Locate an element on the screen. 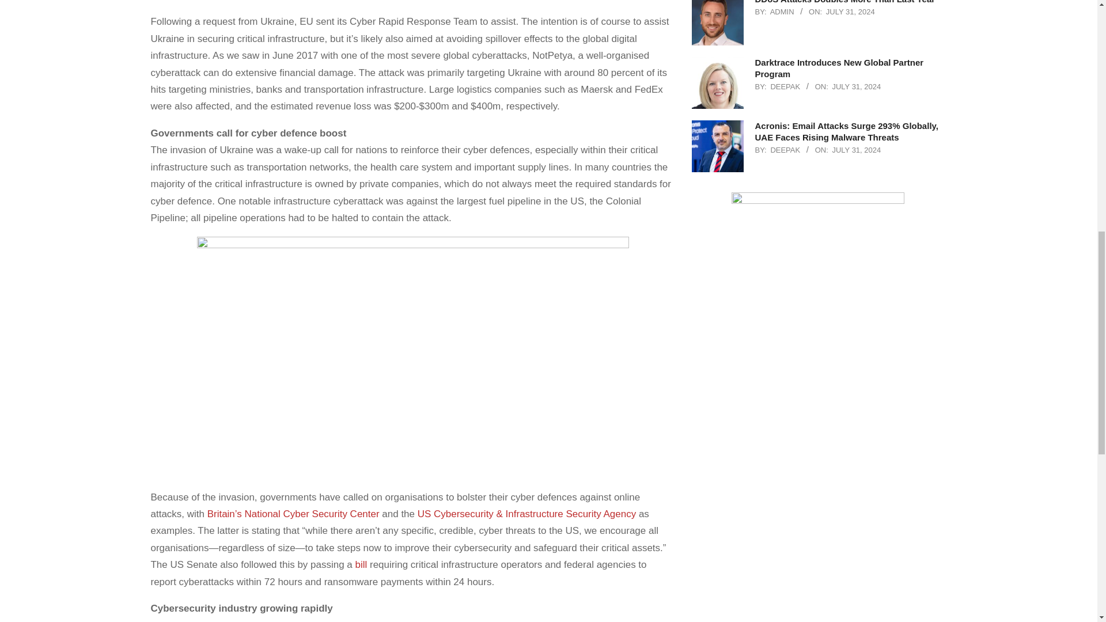 The width and height of the screenshot is (1106, 622). Wednesday, July 31, 2024, 8:27 am is located at coordinates (856, 150).